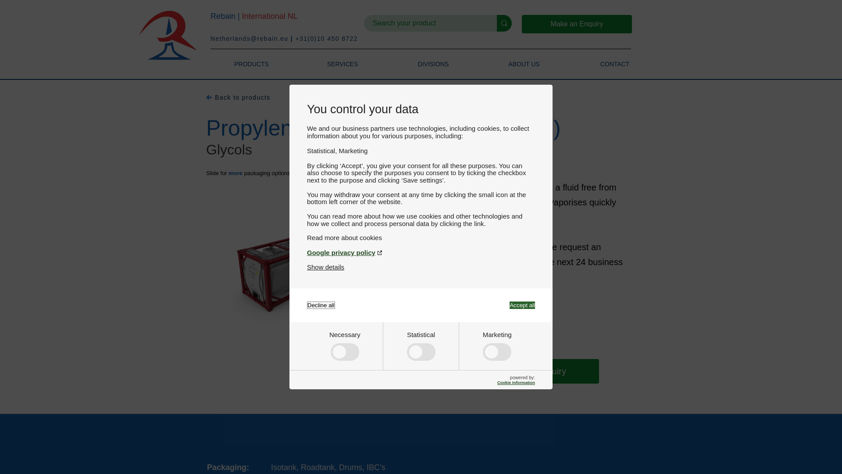  I want to click on Decline all, so click(321, 305).